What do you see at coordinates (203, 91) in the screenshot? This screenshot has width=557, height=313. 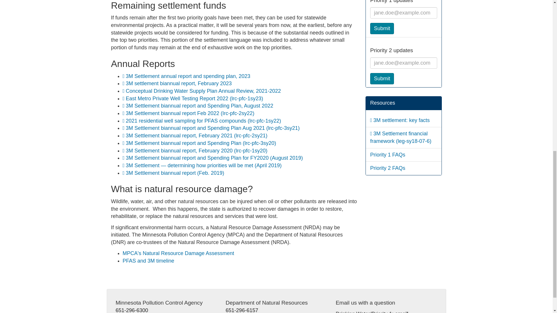 I see `Open file in new window` at bounding box center [203, 91].